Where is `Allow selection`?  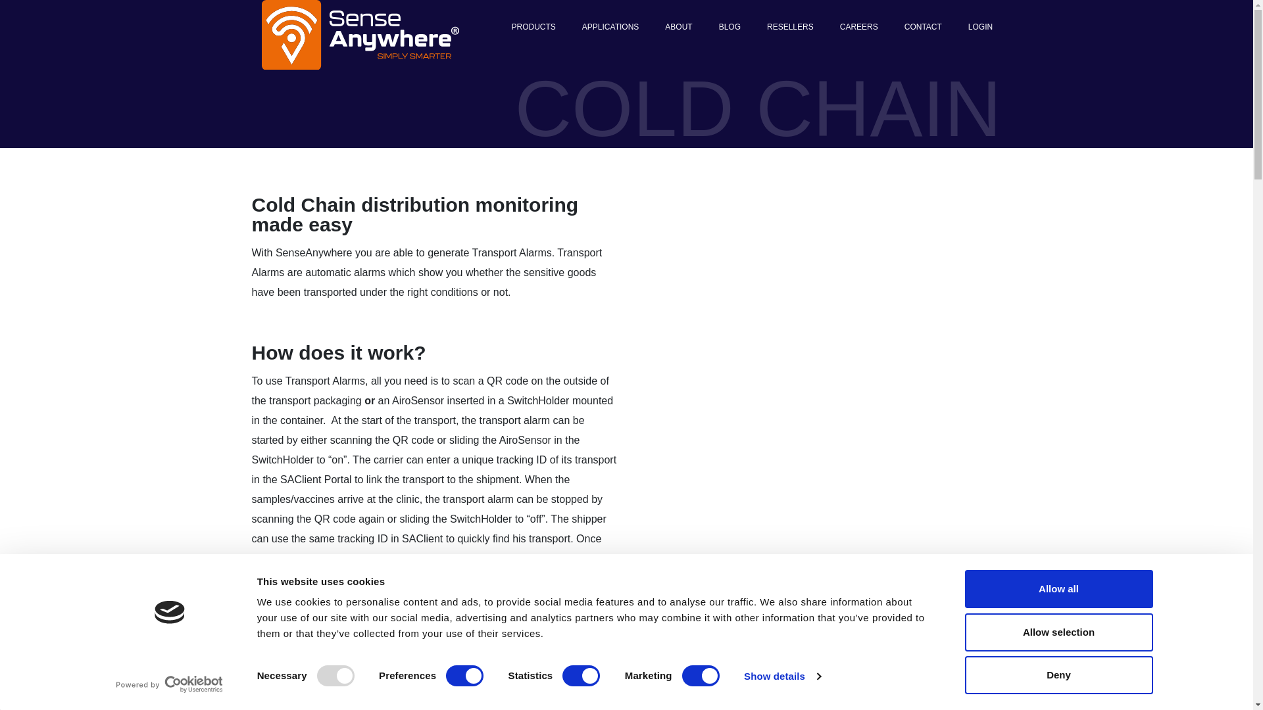
Allow selection is located at coordinates (1058, 632).